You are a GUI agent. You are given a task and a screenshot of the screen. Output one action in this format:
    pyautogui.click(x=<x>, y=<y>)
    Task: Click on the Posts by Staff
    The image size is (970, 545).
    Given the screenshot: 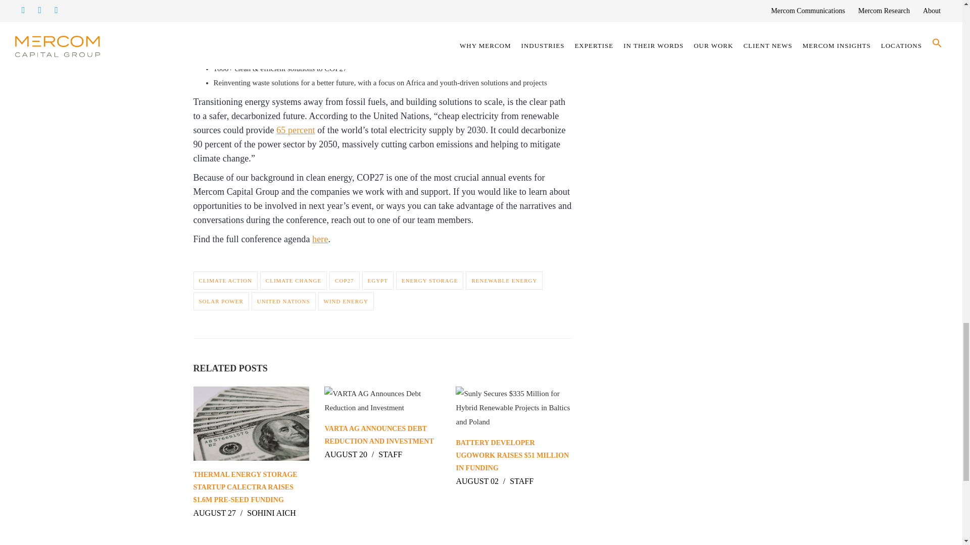 What is the action you would take?
    pyautogui.click(x=521, y=481)
    